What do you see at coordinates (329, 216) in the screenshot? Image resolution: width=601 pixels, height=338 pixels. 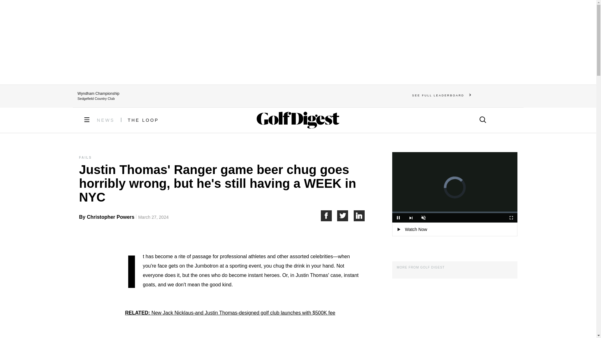 I see `Share on Facebook` at bounding box center [329, 216].